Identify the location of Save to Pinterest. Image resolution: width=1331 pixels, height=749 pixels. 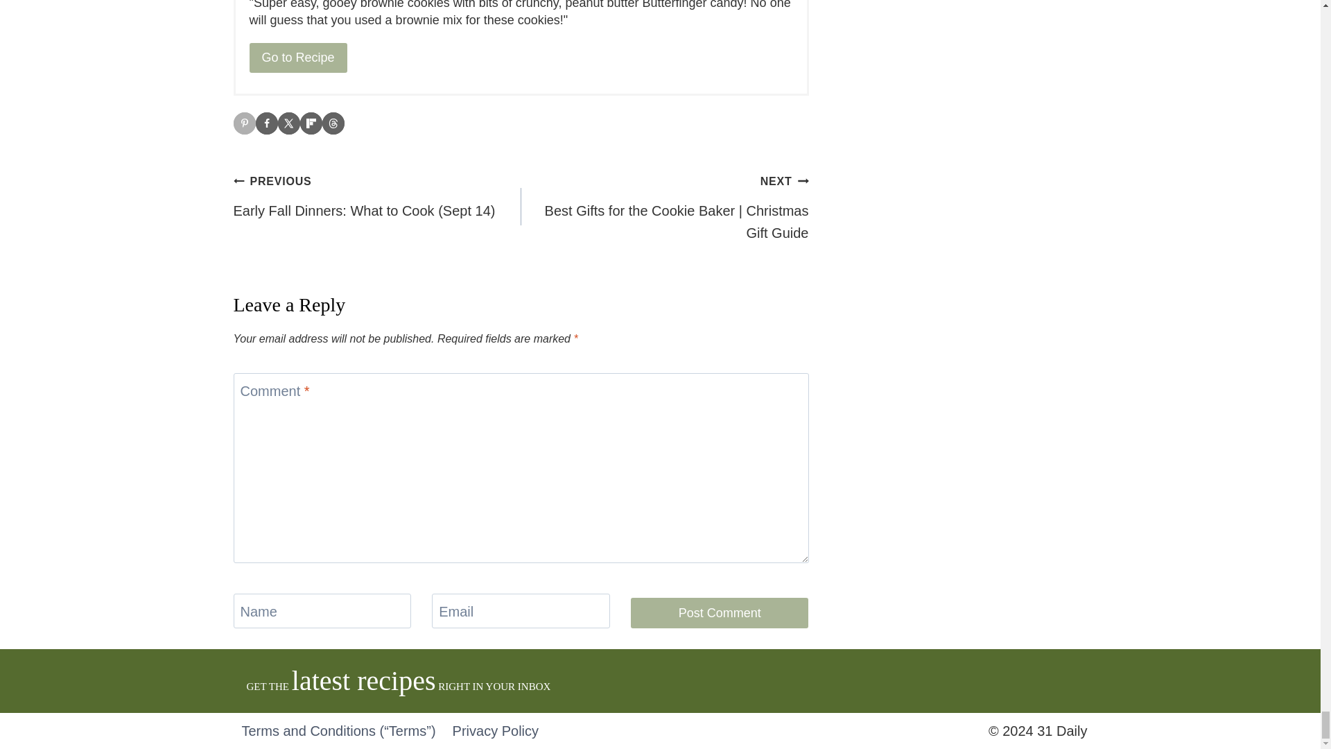
(244, 123).